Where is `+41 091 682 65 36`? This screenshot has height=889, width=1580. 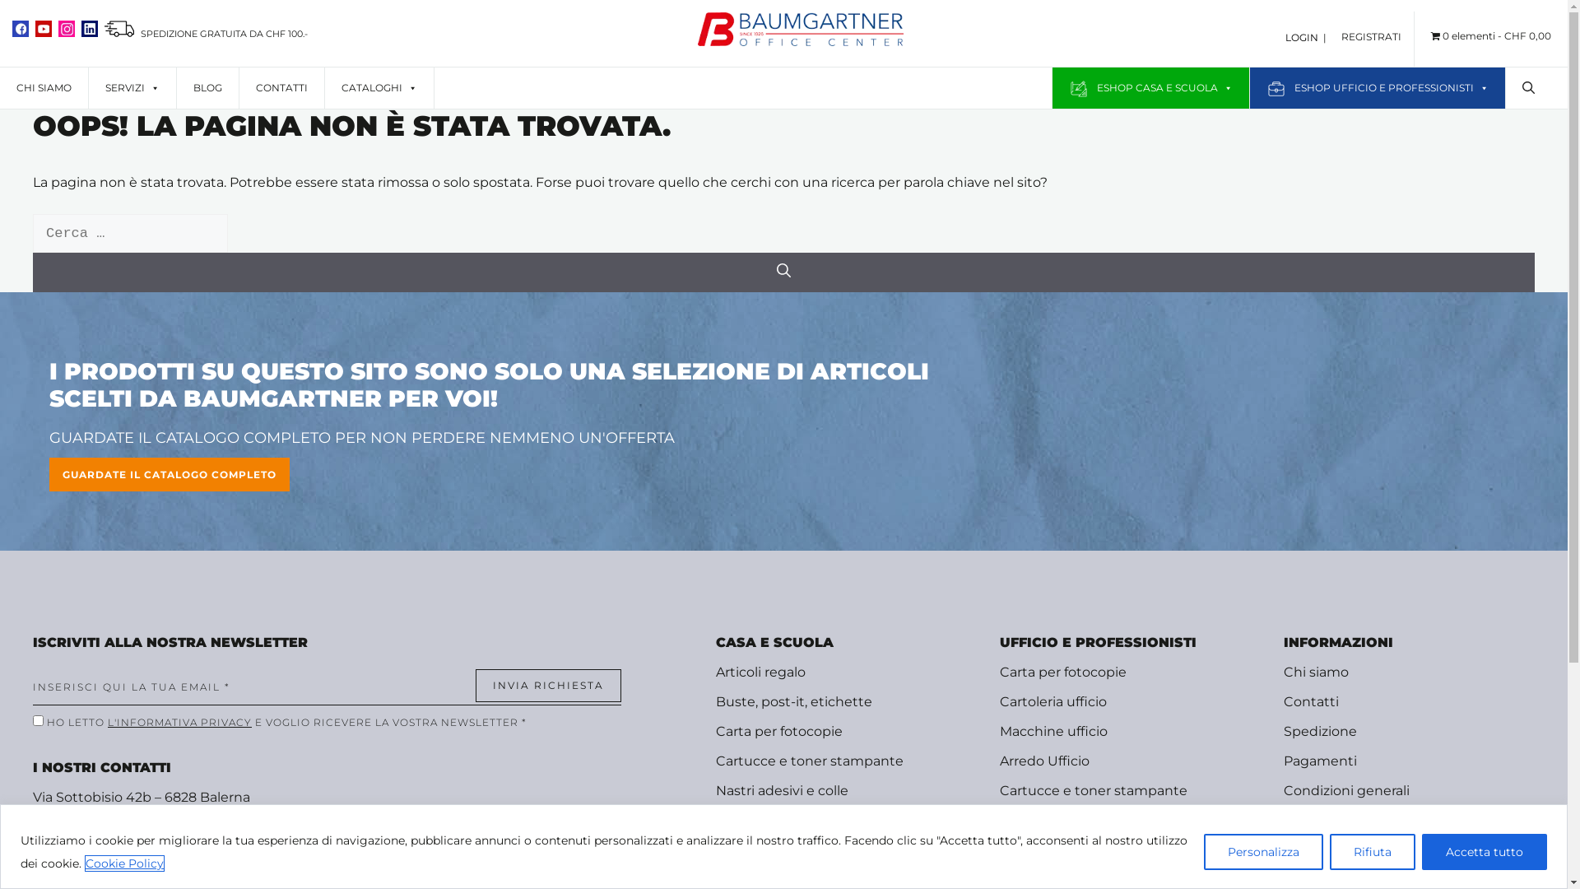 +41 091 682 65 36 is located at coordinates (113, 820).